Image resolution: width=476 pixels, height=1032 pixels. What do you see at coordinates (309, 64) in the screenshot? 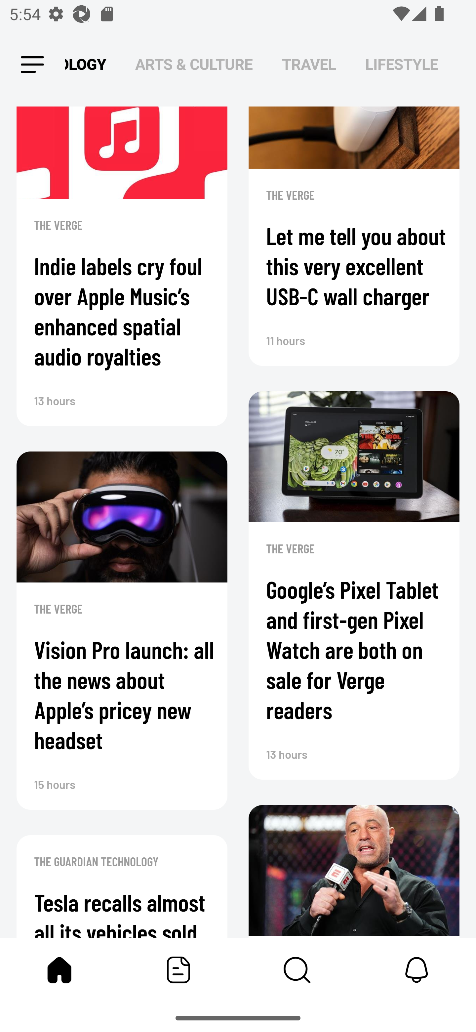
I see `TRAVEL` at bounding box center [309, 64].